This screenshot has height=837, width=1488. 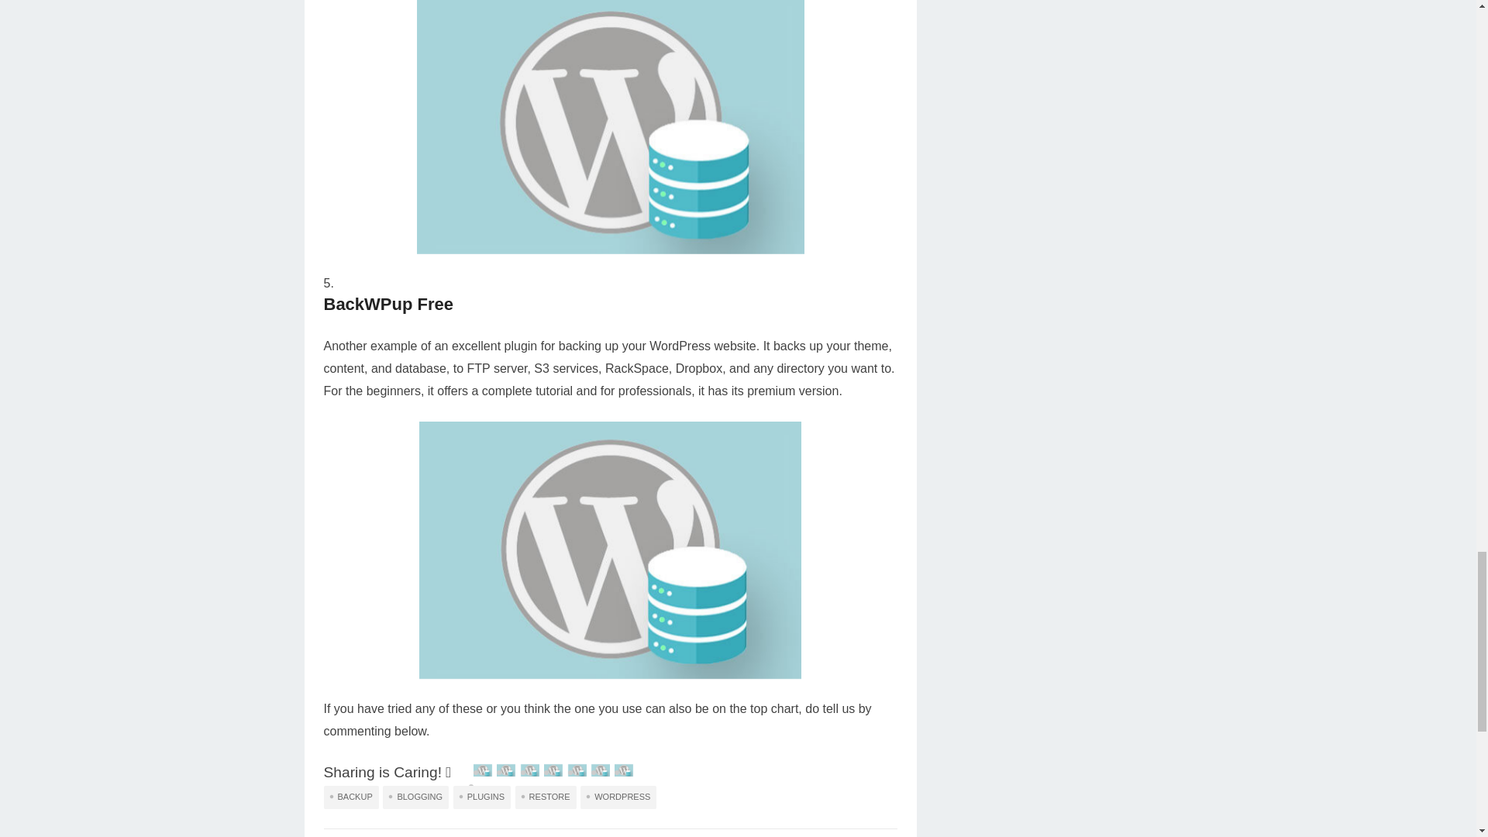 What do you see at coordinates (482, 772) in the screenshot?
I see `Share via Facebook` at bounding box center [482, 772].